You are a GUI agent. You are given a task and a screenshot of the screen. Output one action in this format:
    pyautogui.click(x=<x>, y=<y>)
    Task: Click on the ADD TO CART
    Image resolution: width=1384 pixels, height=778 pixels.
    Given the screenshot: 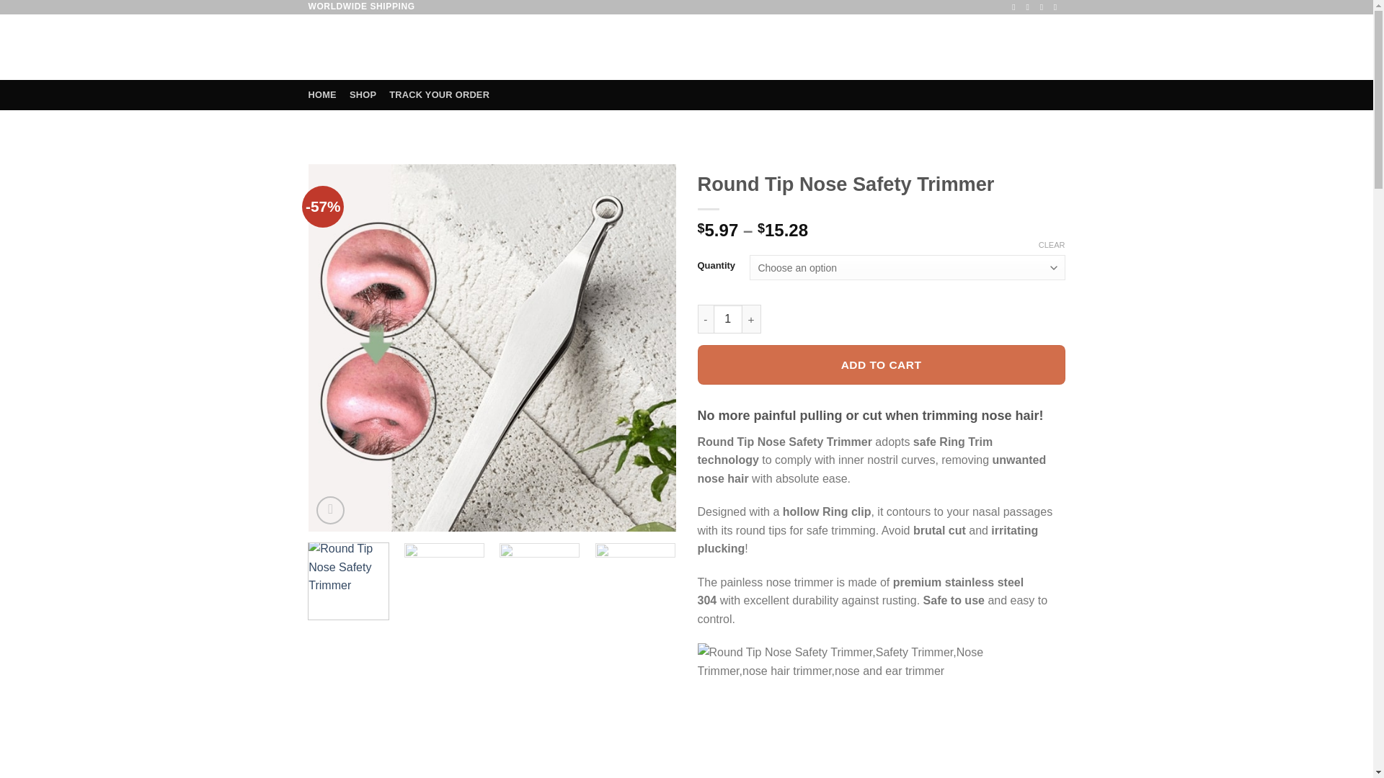 What is the action you would take?
    pyautogui.click(x=881, y=365)
    